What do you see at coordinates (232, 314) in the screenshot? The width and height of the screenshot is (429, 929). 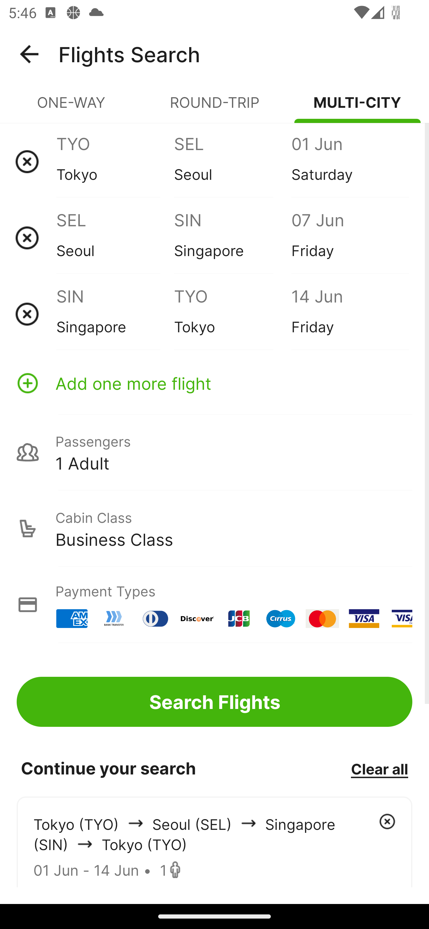 I see `TYO Tokyo` at bounding box center [232, 314].